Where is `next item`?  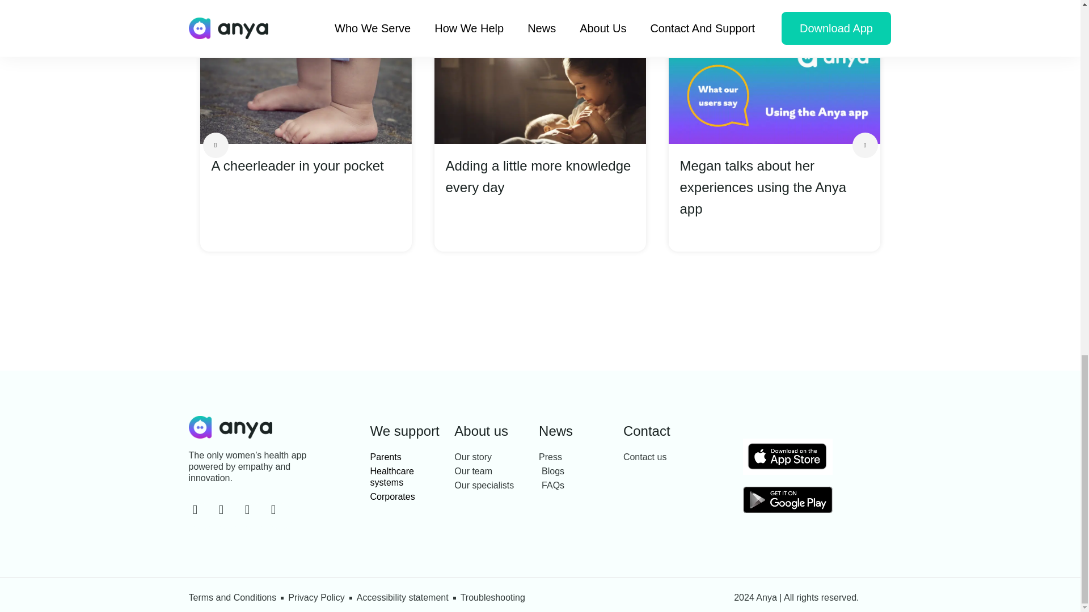
next item is located at coordinates (864, 145).